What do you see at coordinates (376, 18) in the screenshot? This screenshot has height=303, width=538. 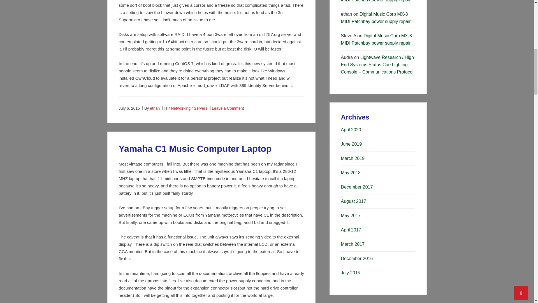 I see `Digital Music Corp MX-8 MIDI Patchbay power supply repair` at bounding box center [376, 18].